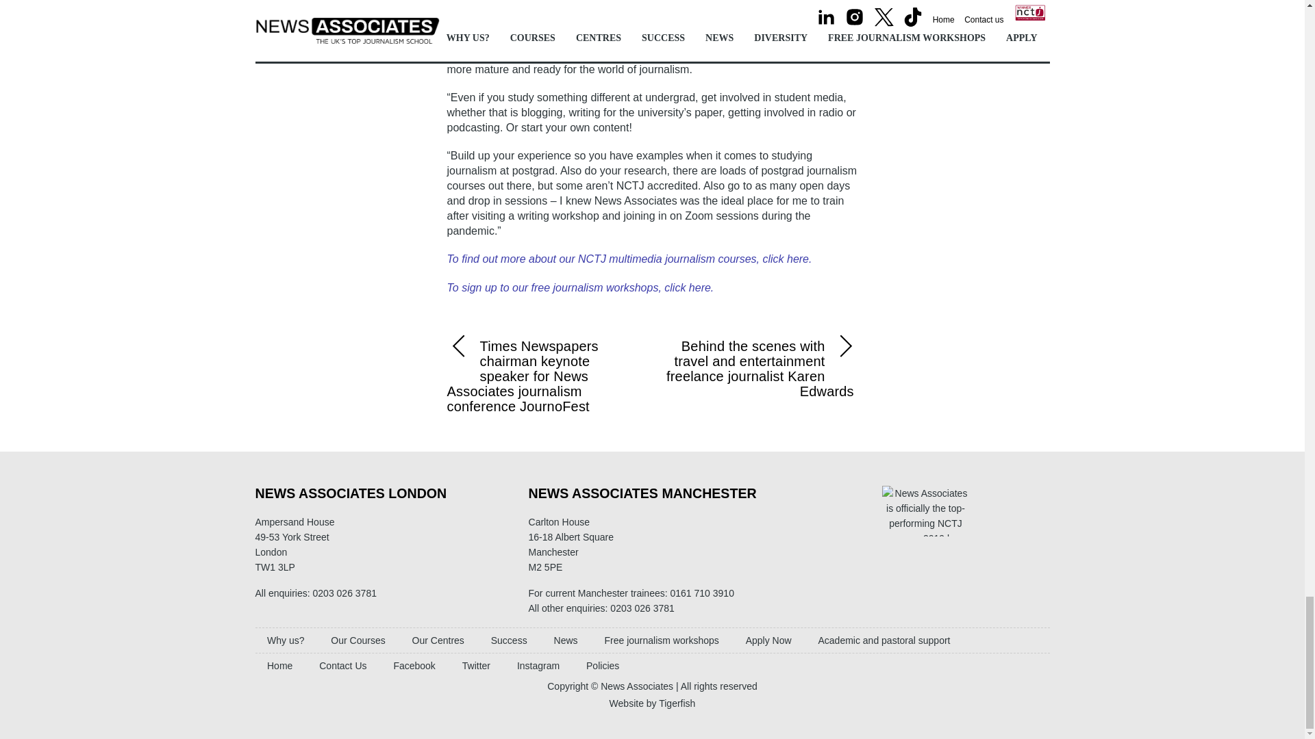  I want to click on Why study with News Associates?, so click(285, 640).